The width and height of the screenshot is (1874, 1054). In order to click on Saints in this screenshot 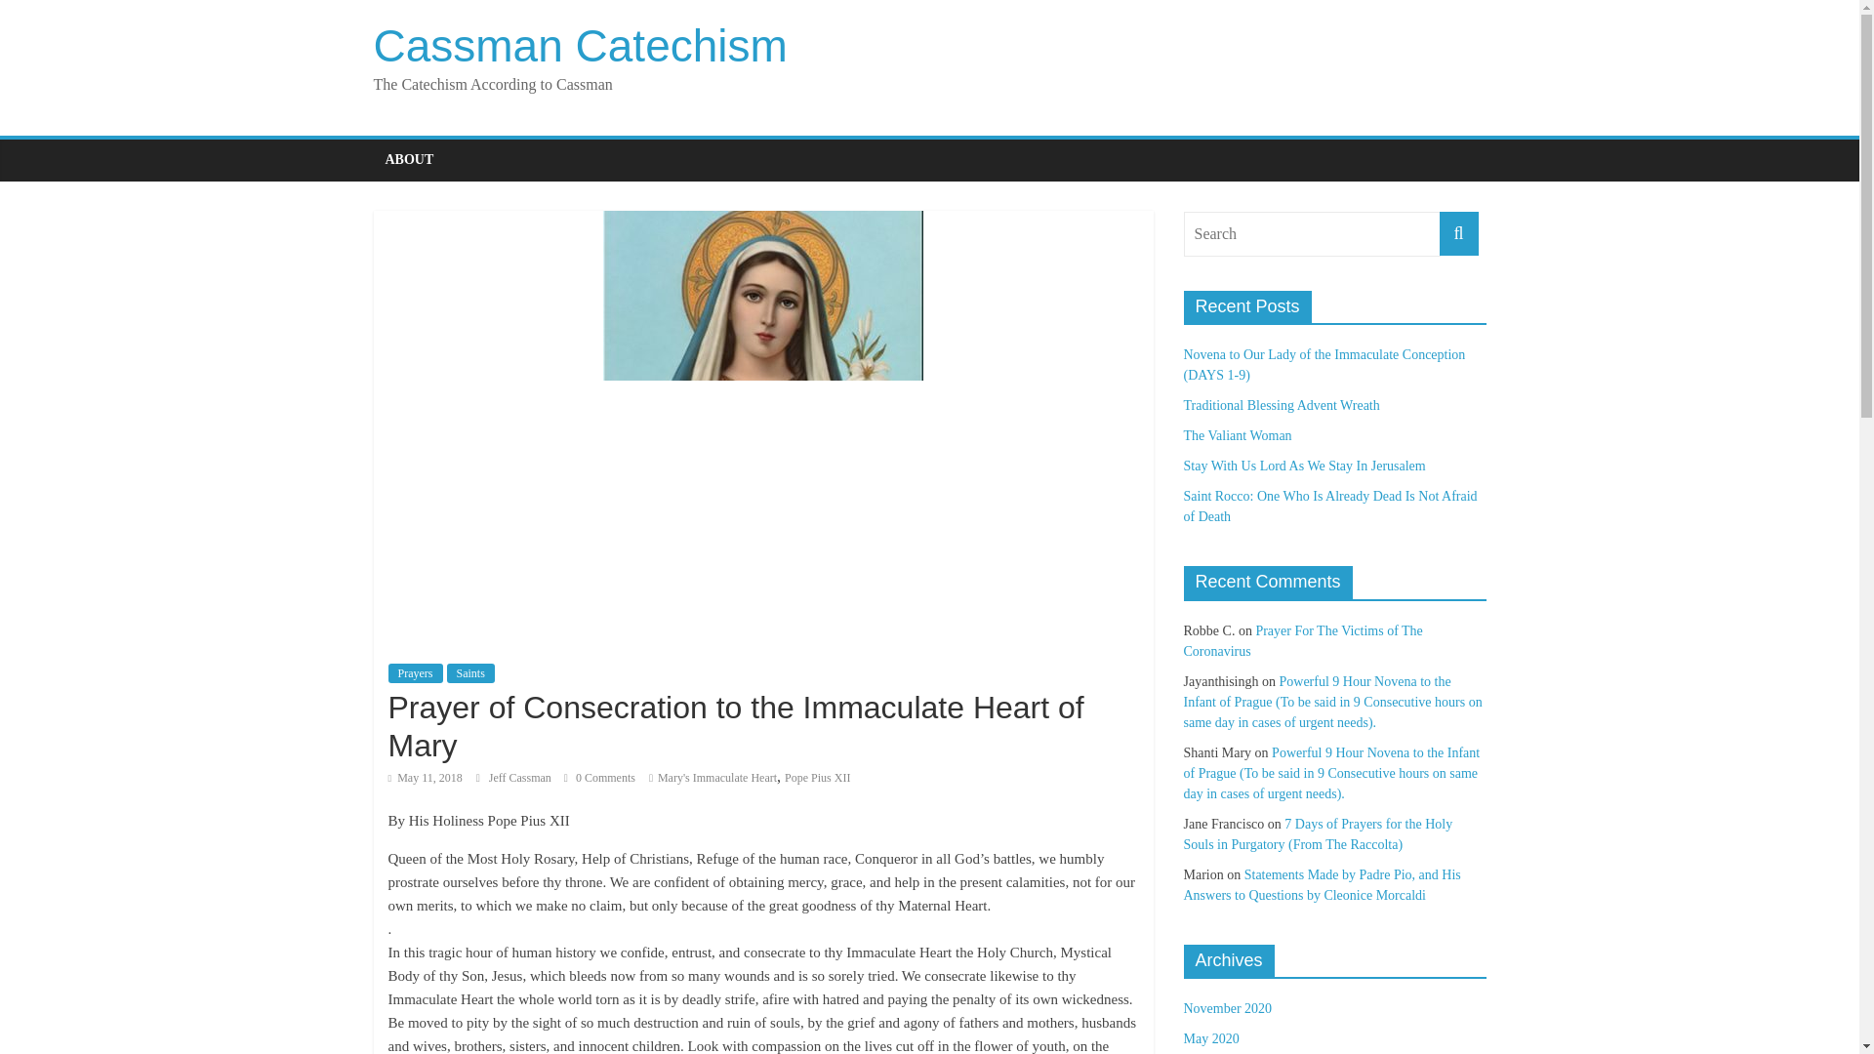, I will do `click(470, 673)`.